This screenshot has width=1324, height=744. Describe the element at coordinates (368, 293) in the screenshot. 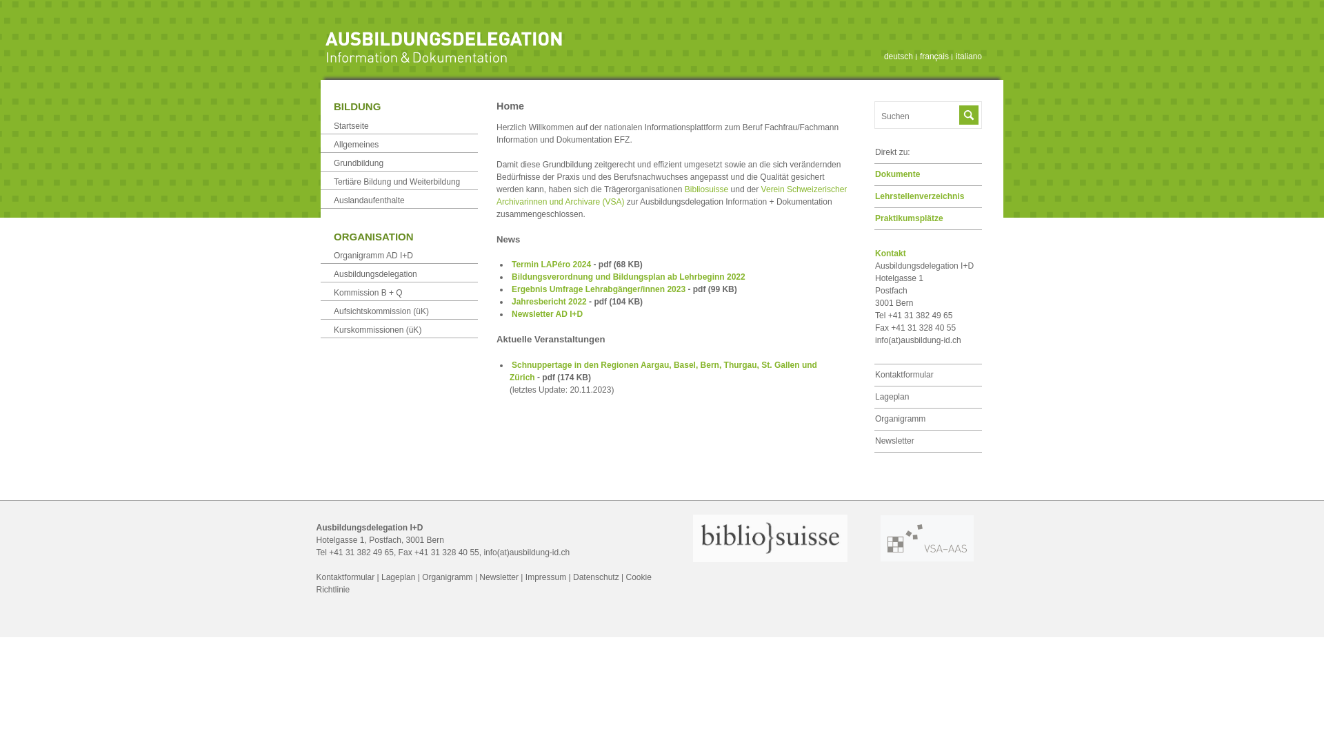

I see `Kommission B + Q` at that location.